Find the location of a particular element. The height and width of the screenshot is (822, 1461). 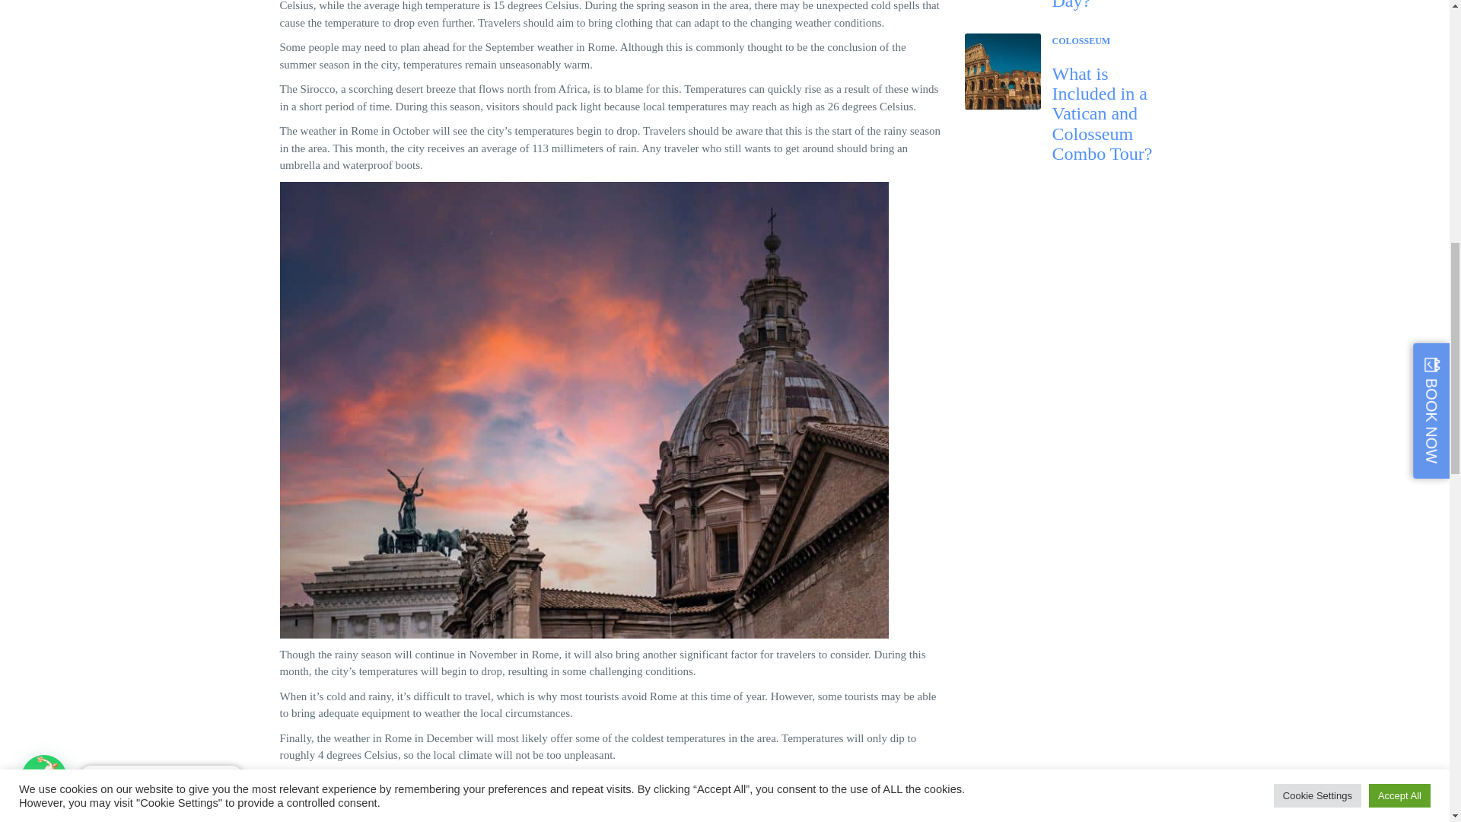

Eternal City is located at coordinates (472, 814).